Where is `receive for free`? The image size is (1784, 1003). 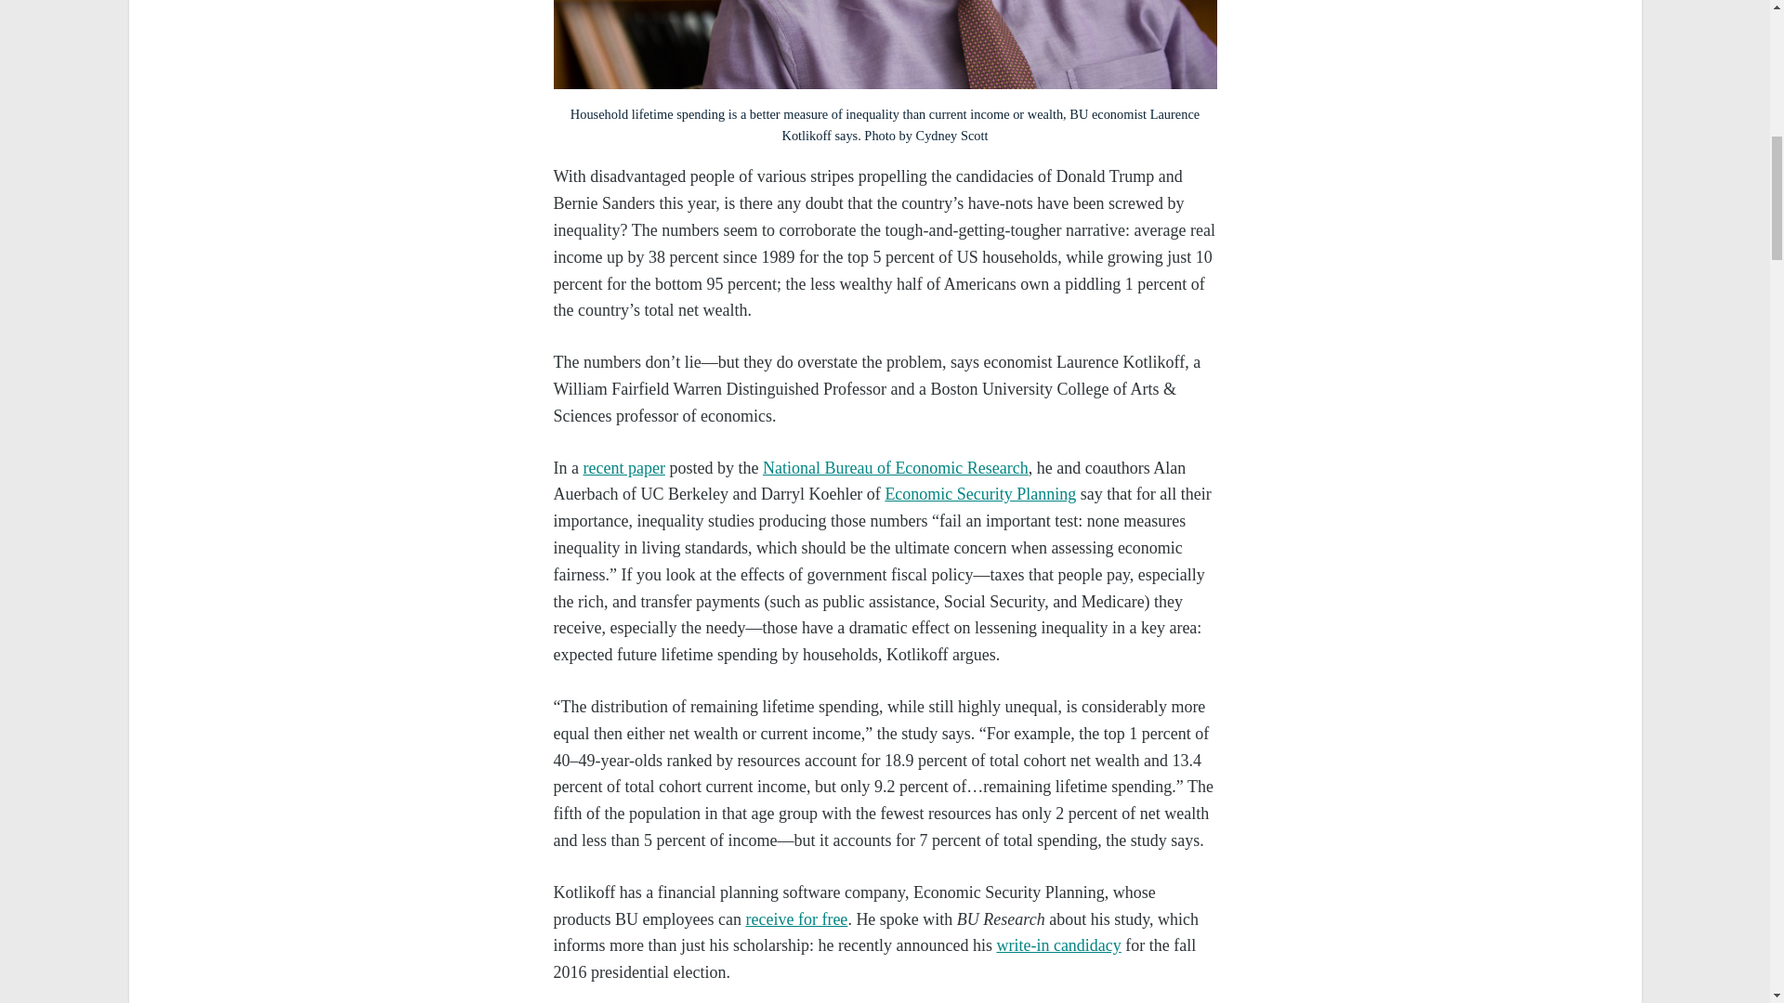 receive for free is located at coordinates (796, 919).